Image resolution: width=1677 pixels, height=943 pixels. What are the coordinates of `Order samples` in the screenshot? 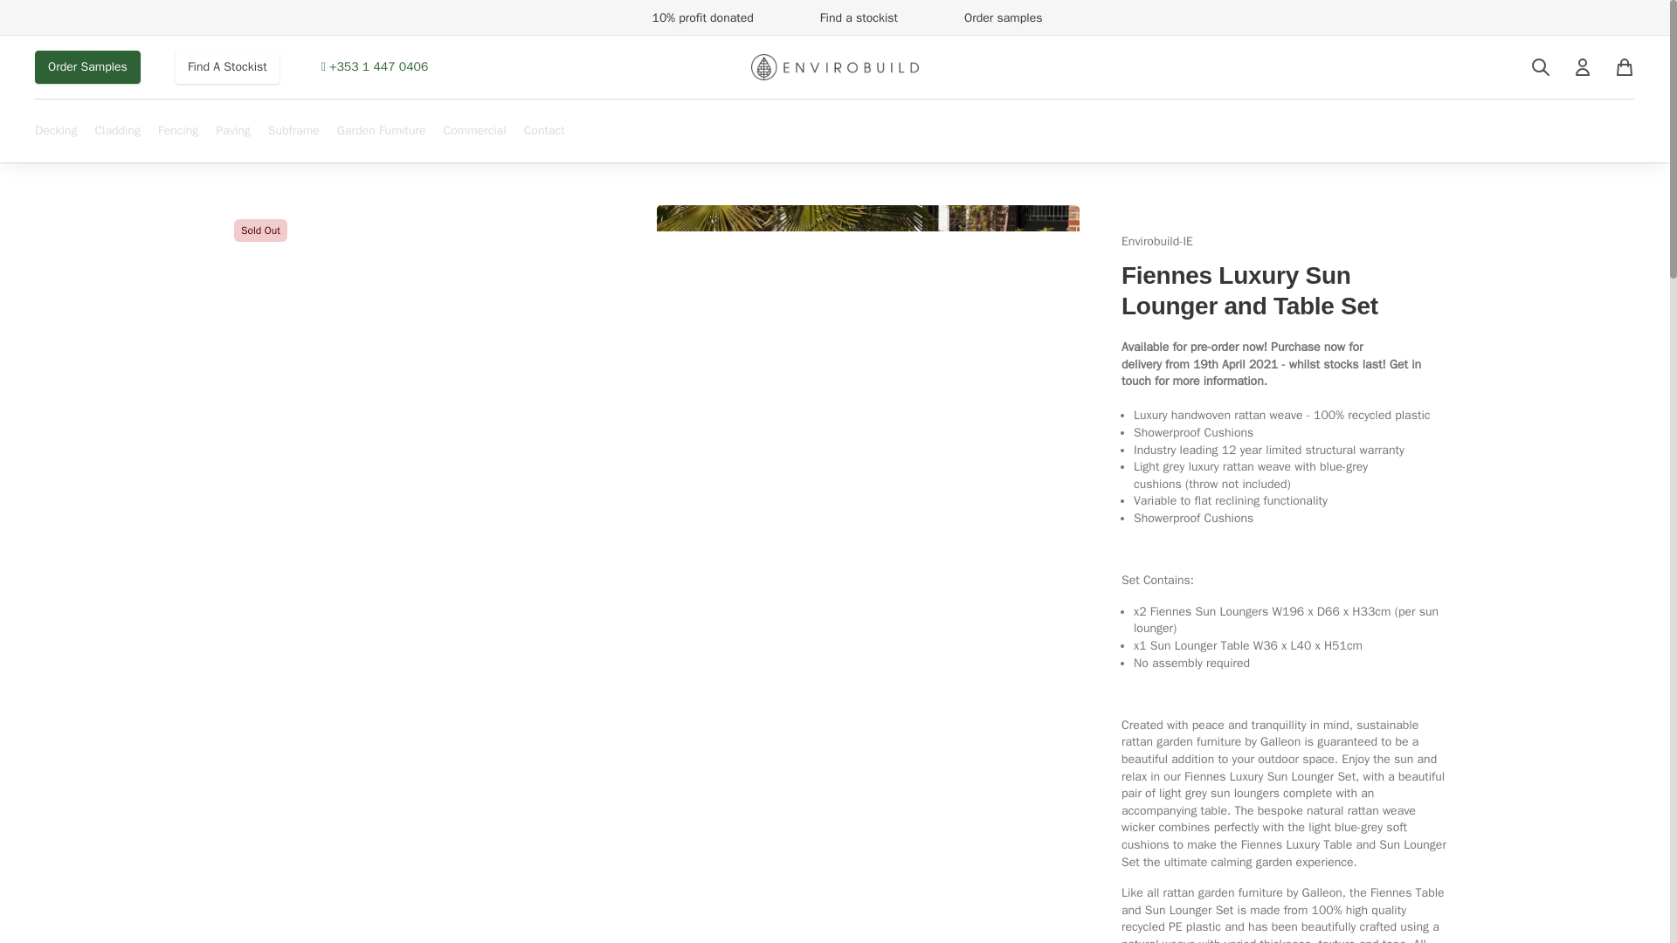 It's located at (990, 17).